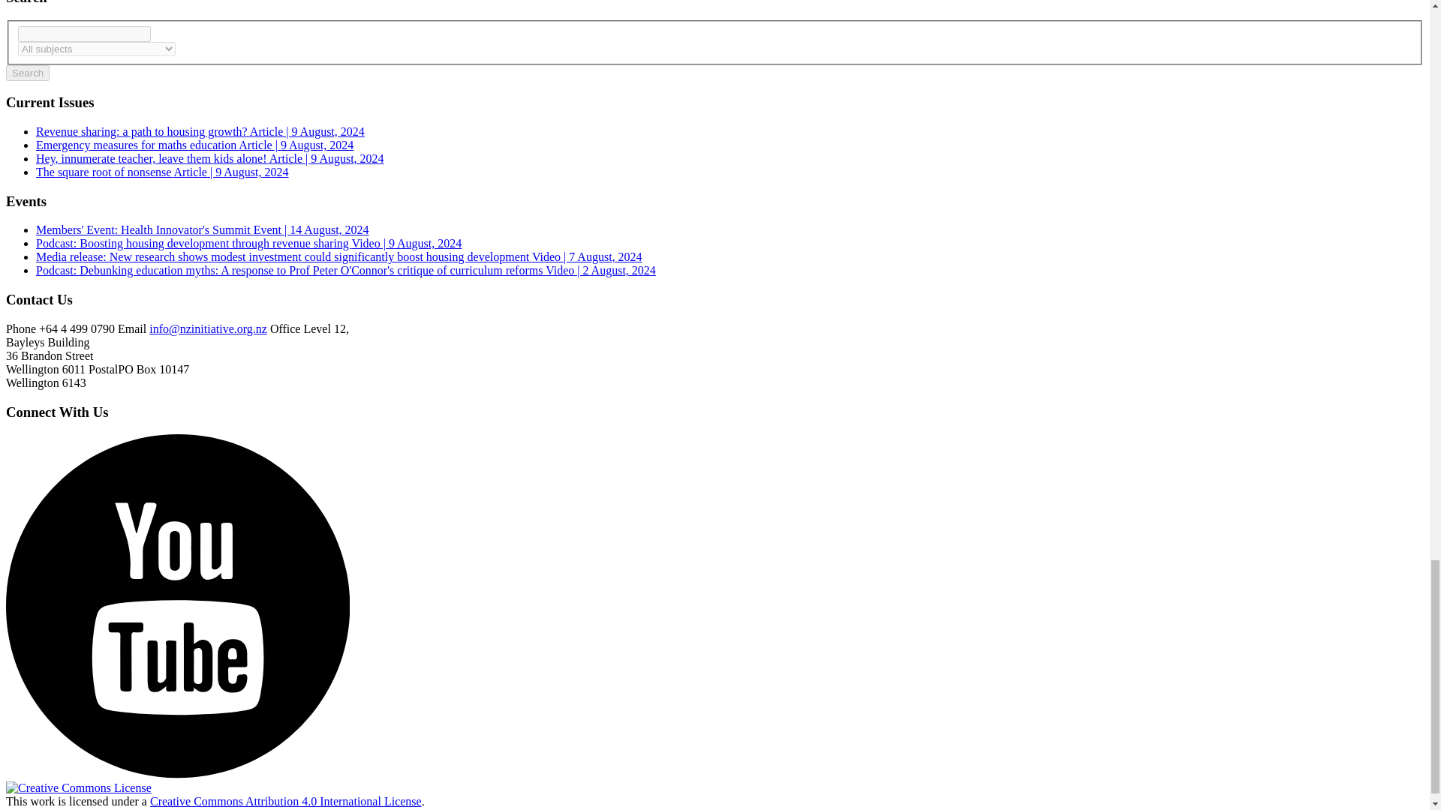 Image resolution: width=1441 pixels, height=810 pixels. What do you see at coordinates (194, 144) in the screenshot?
I see `Emergency measures for maths education` at bounding box center [194, 144].